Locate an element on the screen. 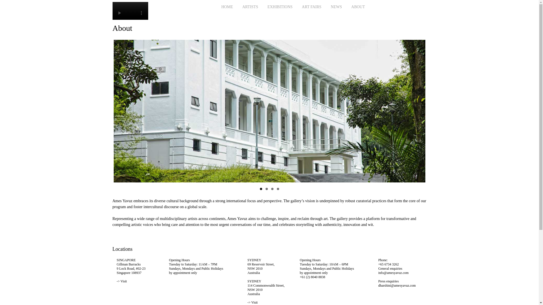  HOME is located at coordinates (227, 7).